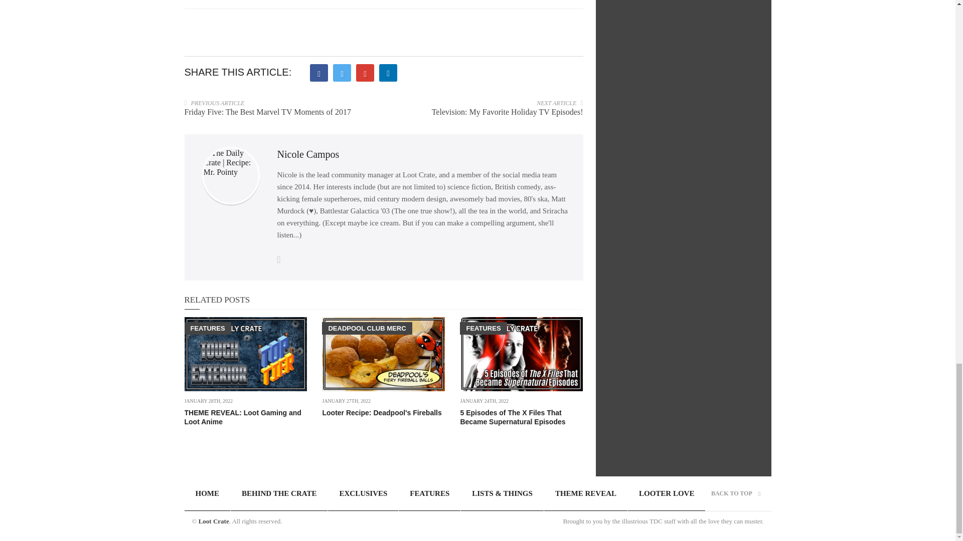  Describe the element at coordinates (208, 328) in the screenshot. I see `FEATURES` at that location.